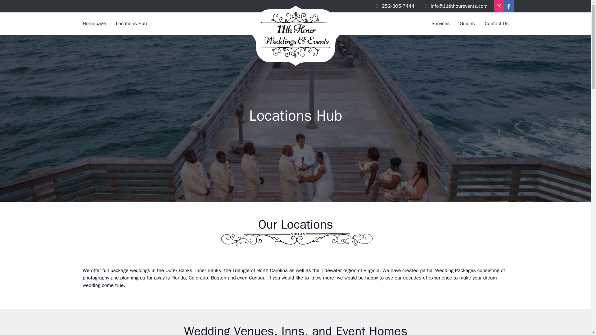 The image size is (596, 335). What do you see at coordinates (94, 24) in the screenshot?
I see `Homepage` at bounding box center [94, 24].